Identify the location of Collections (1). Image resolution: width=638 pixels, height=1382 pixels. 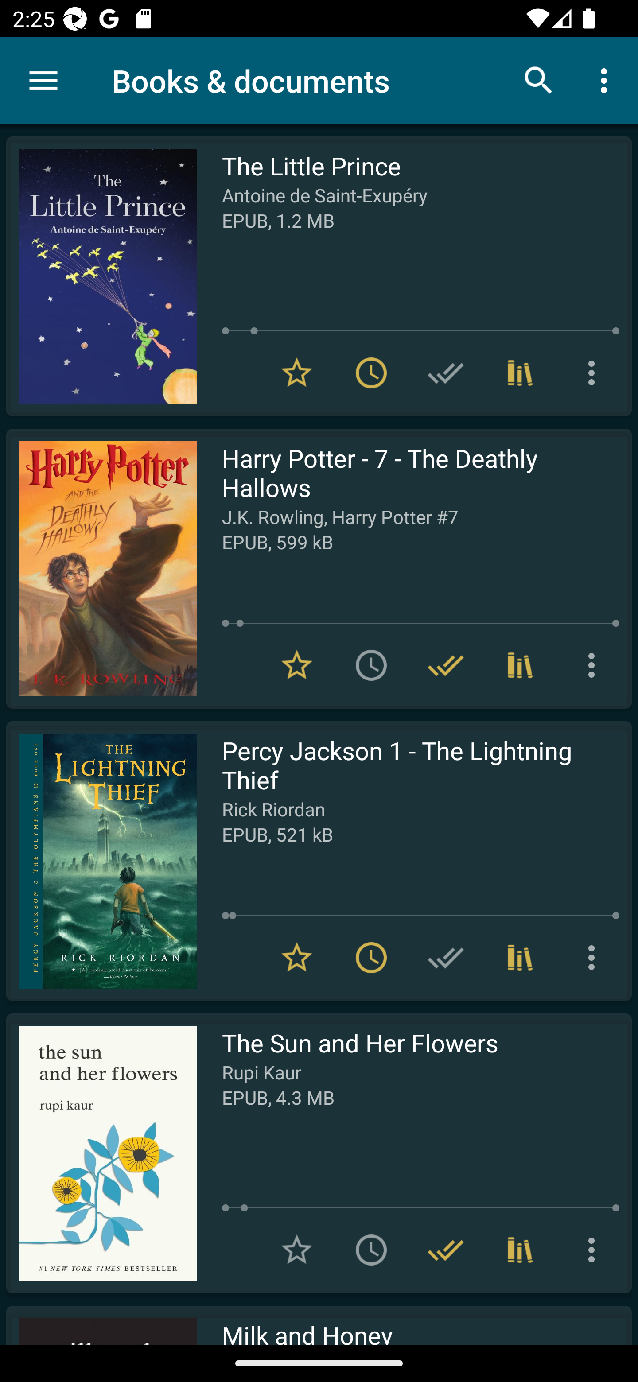
(520, 958).